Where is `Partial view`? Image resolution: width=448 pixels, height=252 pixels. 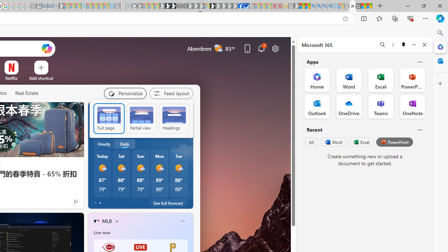
Partial view is located at coordinates (141, 118).